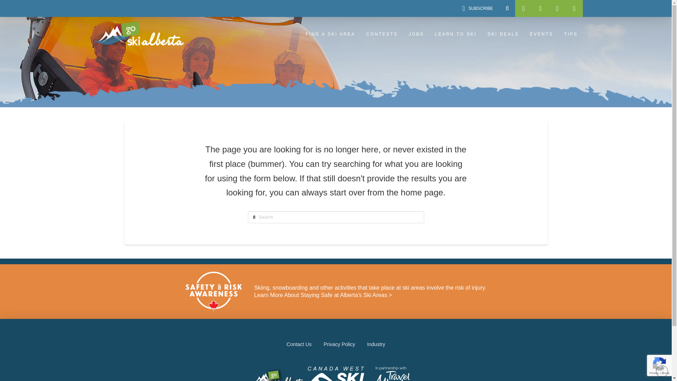  I want to click on TIPS, so click(571, 34).